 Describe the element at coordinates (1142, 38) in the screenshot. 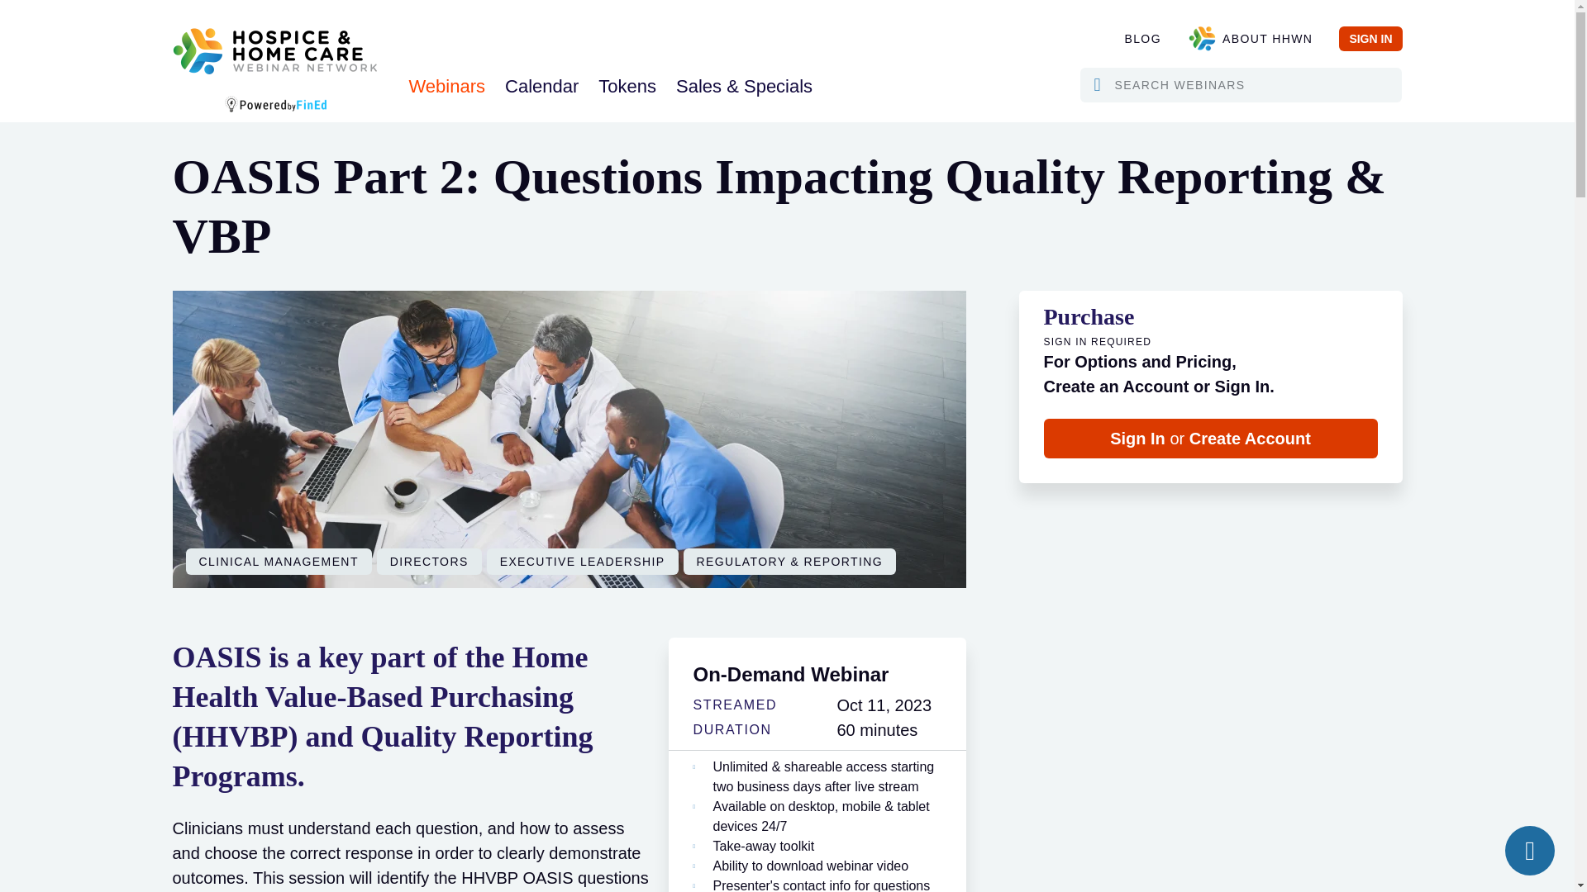

I see `BLOG` at that location.